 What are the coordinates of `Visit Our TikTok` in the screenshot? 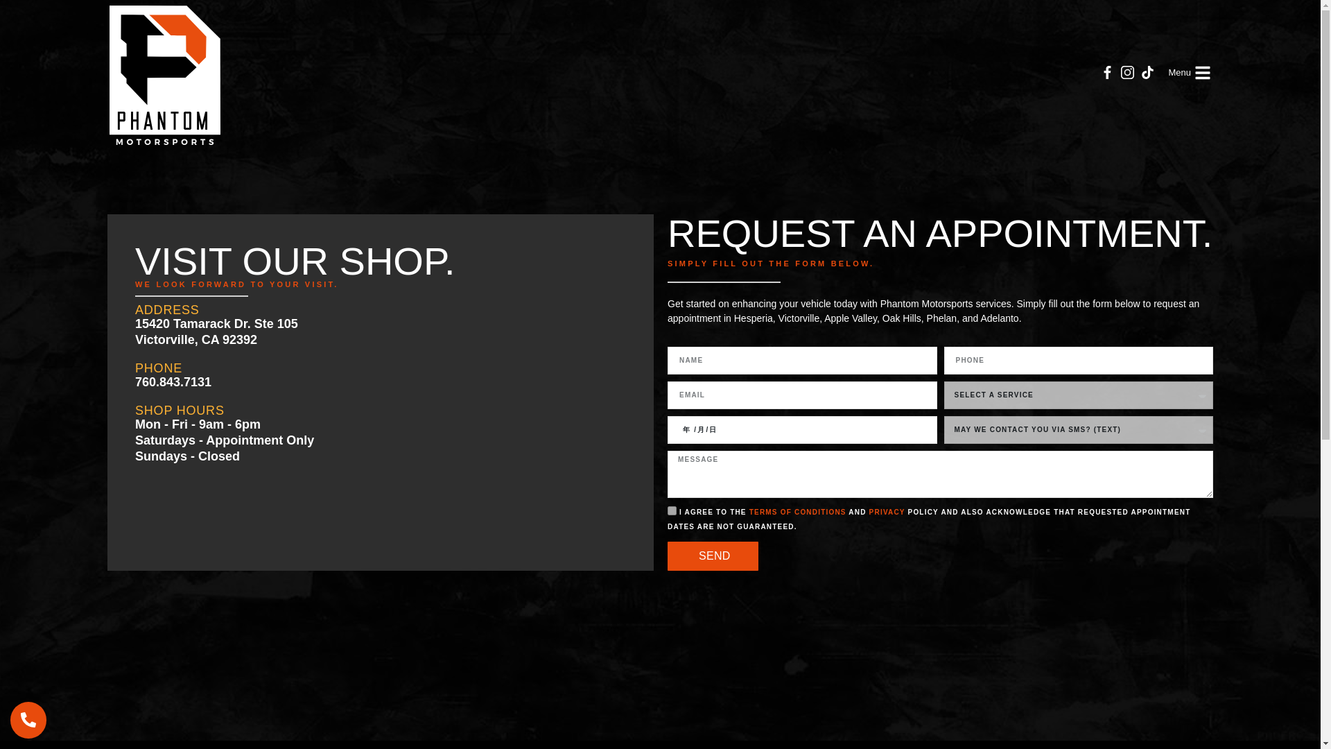 It's located at (797, 512).